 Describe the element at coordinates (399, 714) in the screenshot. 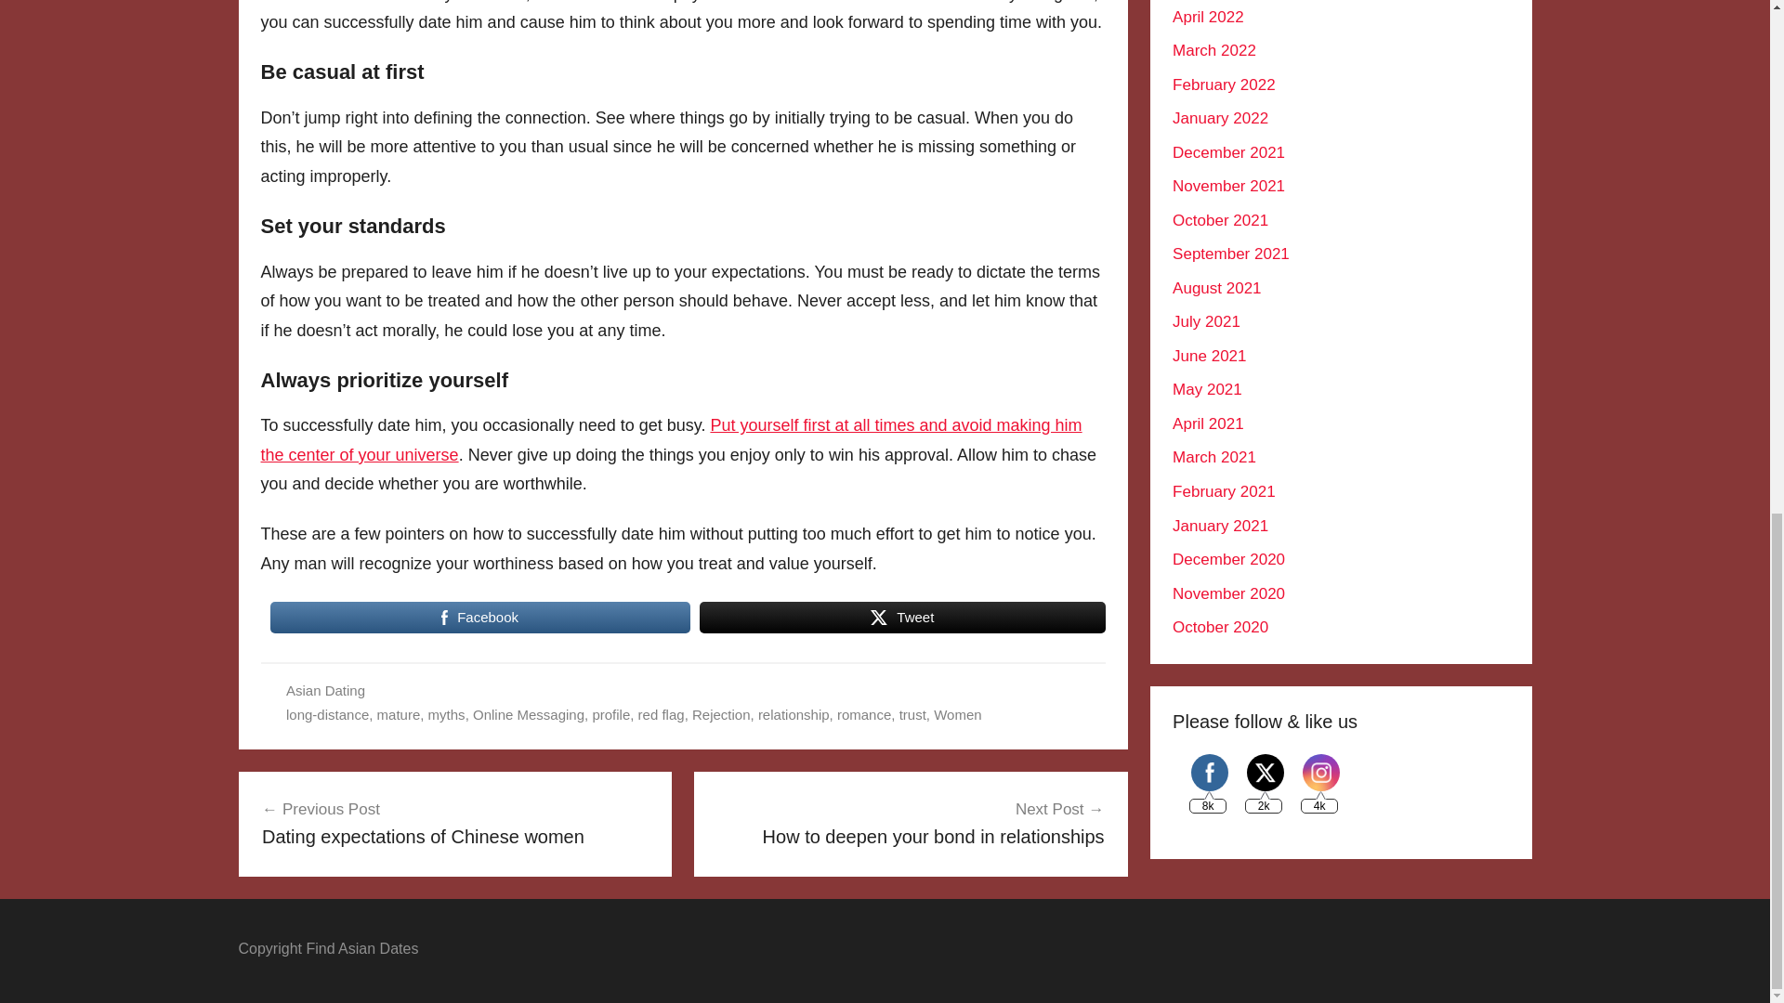

I see `mature` at that location.